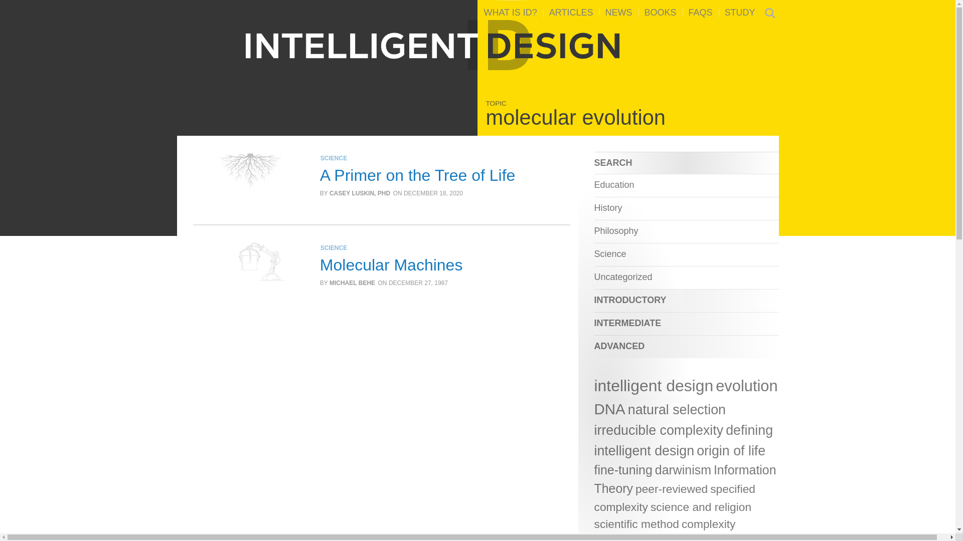 The image size is (963, 541). What do you see at coordinates (334, 158) in the screenshot?
I see `SCIENCE` at bounding box center [334, 158].